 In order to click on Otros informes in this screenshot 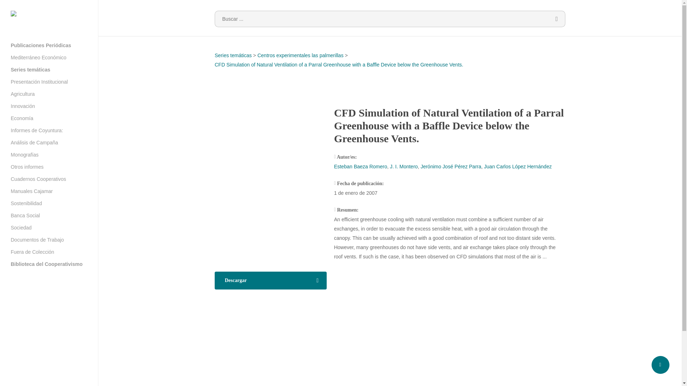, I will do `click(27, 167)`.